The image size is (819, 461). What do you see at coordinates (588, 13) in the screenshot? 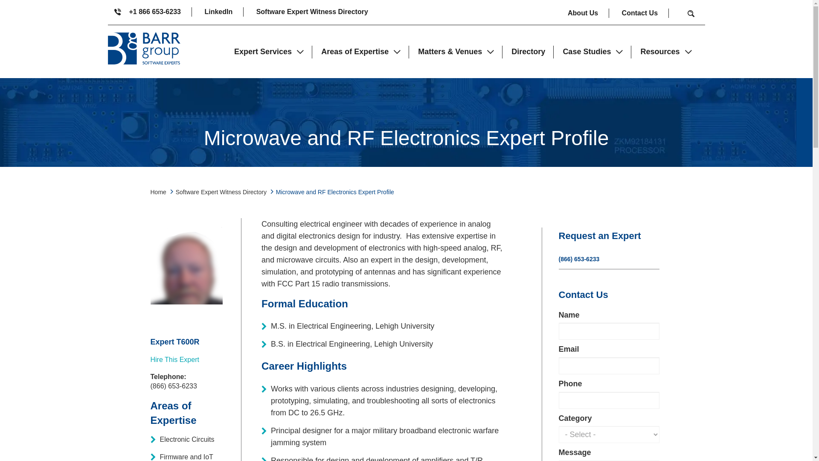
I see `About Us` at bounding box center [588, 13].